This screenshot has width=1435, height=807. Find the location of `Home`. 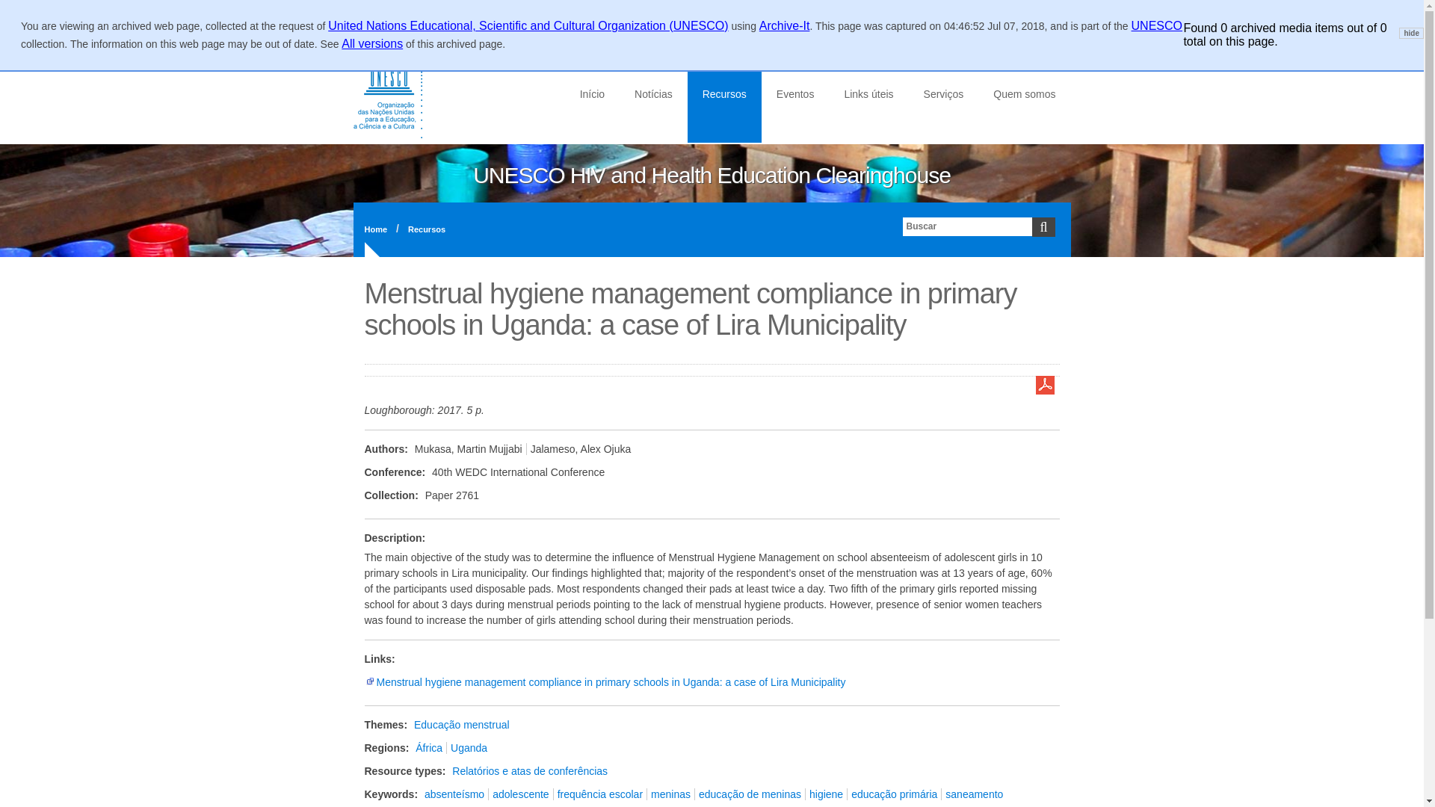

Home is located at coordinates (375, 229).